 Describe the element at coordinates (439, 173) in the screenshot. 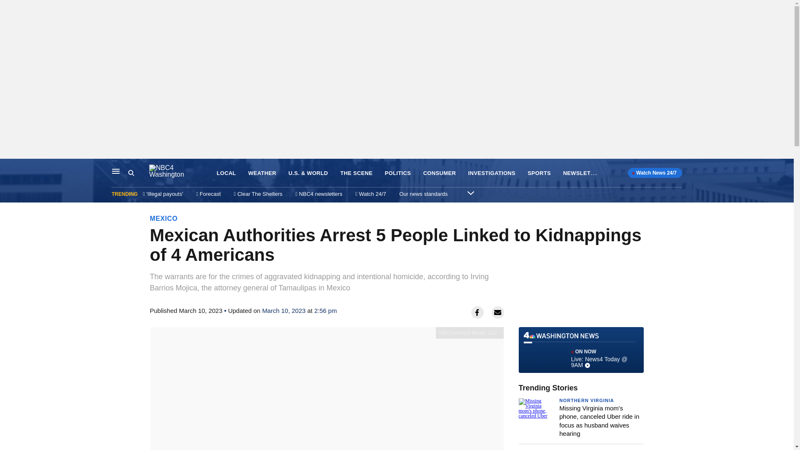

I see `CONSUMER` at that location.